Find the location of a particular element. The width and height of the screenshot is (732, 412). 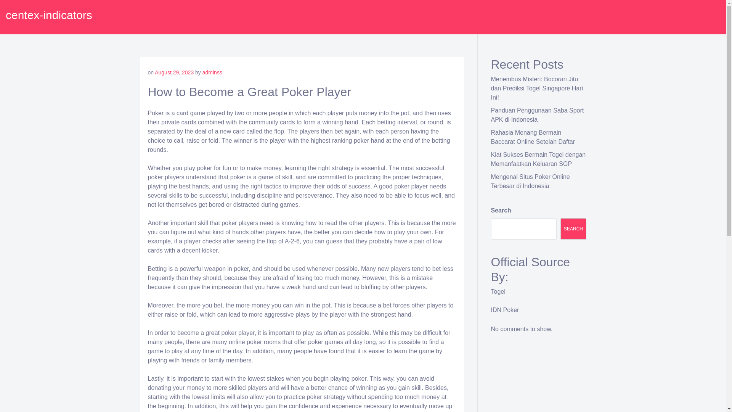

Mengenal Situs Poker Online Terbesar di Indonesia is located at coordinates (531, 181).